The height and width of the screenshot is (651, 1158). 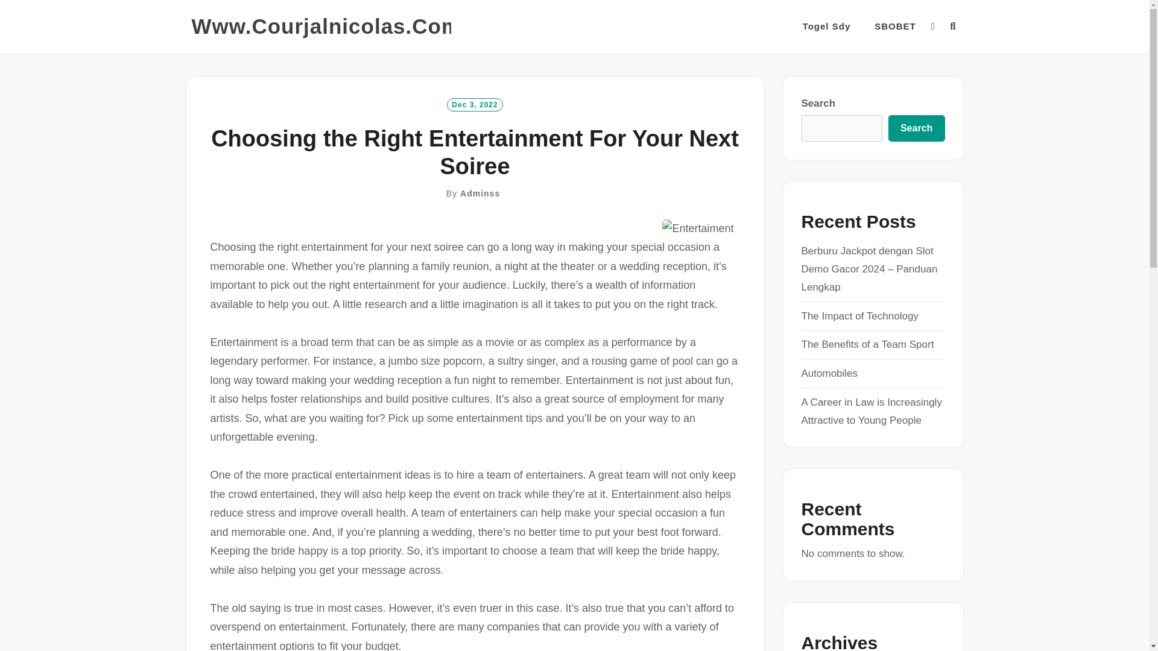 What do you see at coordinates (871, 411) in the screenshot?
I see `A Career in Law is Increasingly Attractive to Young People` at bounding box center [871, 411].